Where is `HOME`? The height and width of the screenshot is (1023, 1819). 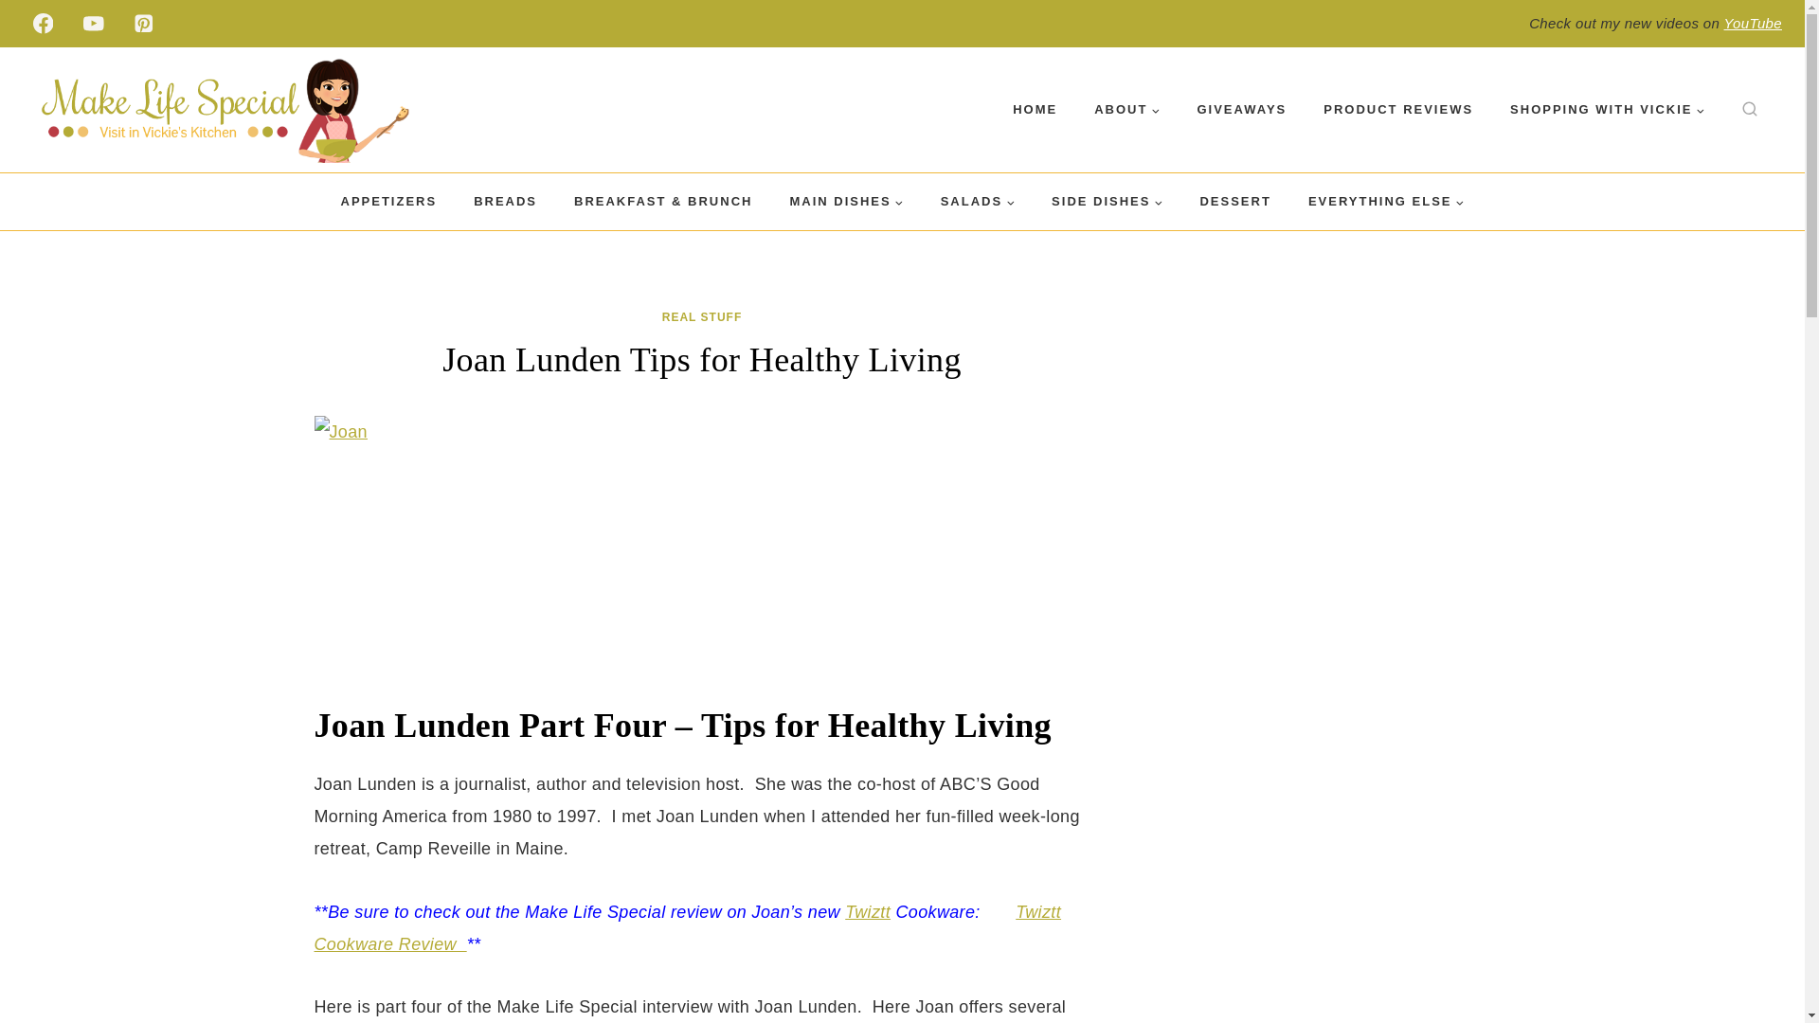 HOME is located at coordinates (1036, 110).